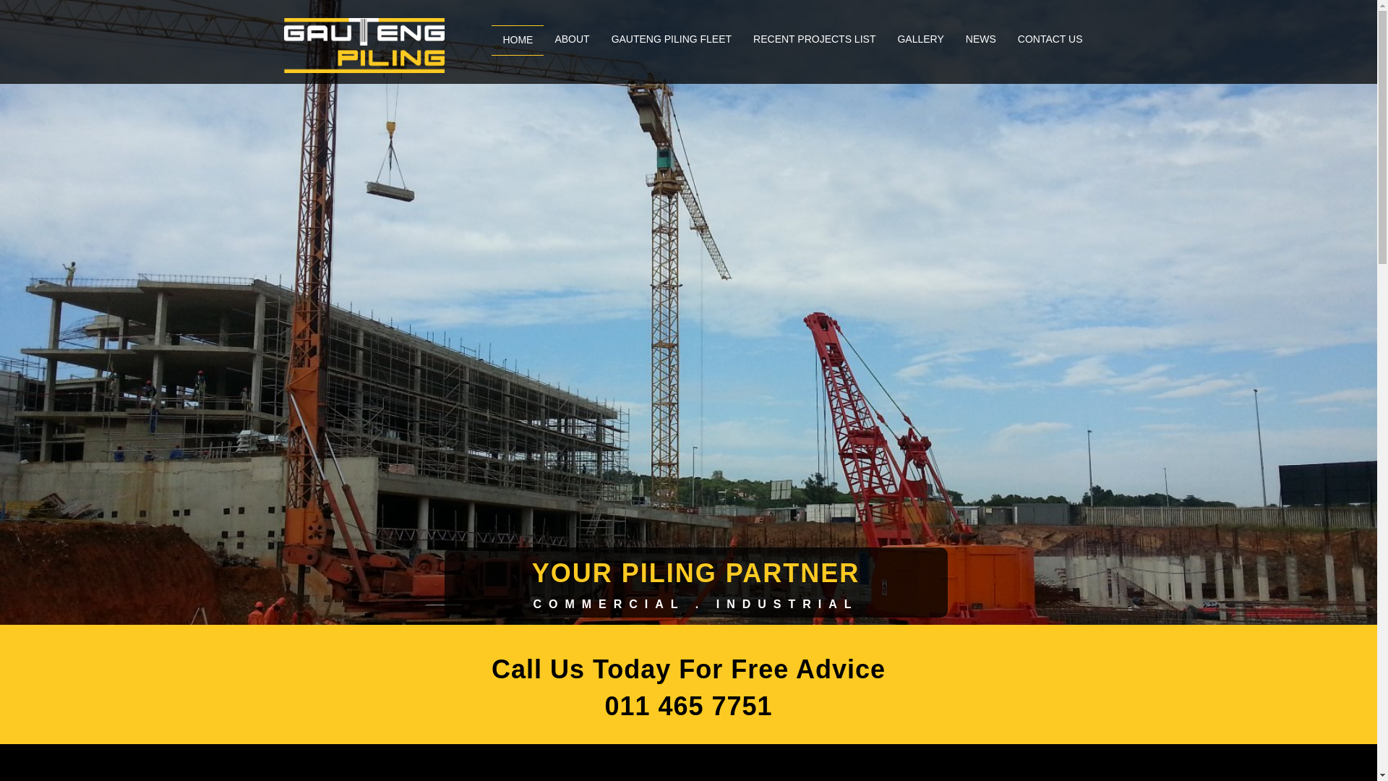 The width and height of the screenshot is (1388, 781). Describe the element at coordinates (518, 40) in the screenshot. I see `HOME` at that location.